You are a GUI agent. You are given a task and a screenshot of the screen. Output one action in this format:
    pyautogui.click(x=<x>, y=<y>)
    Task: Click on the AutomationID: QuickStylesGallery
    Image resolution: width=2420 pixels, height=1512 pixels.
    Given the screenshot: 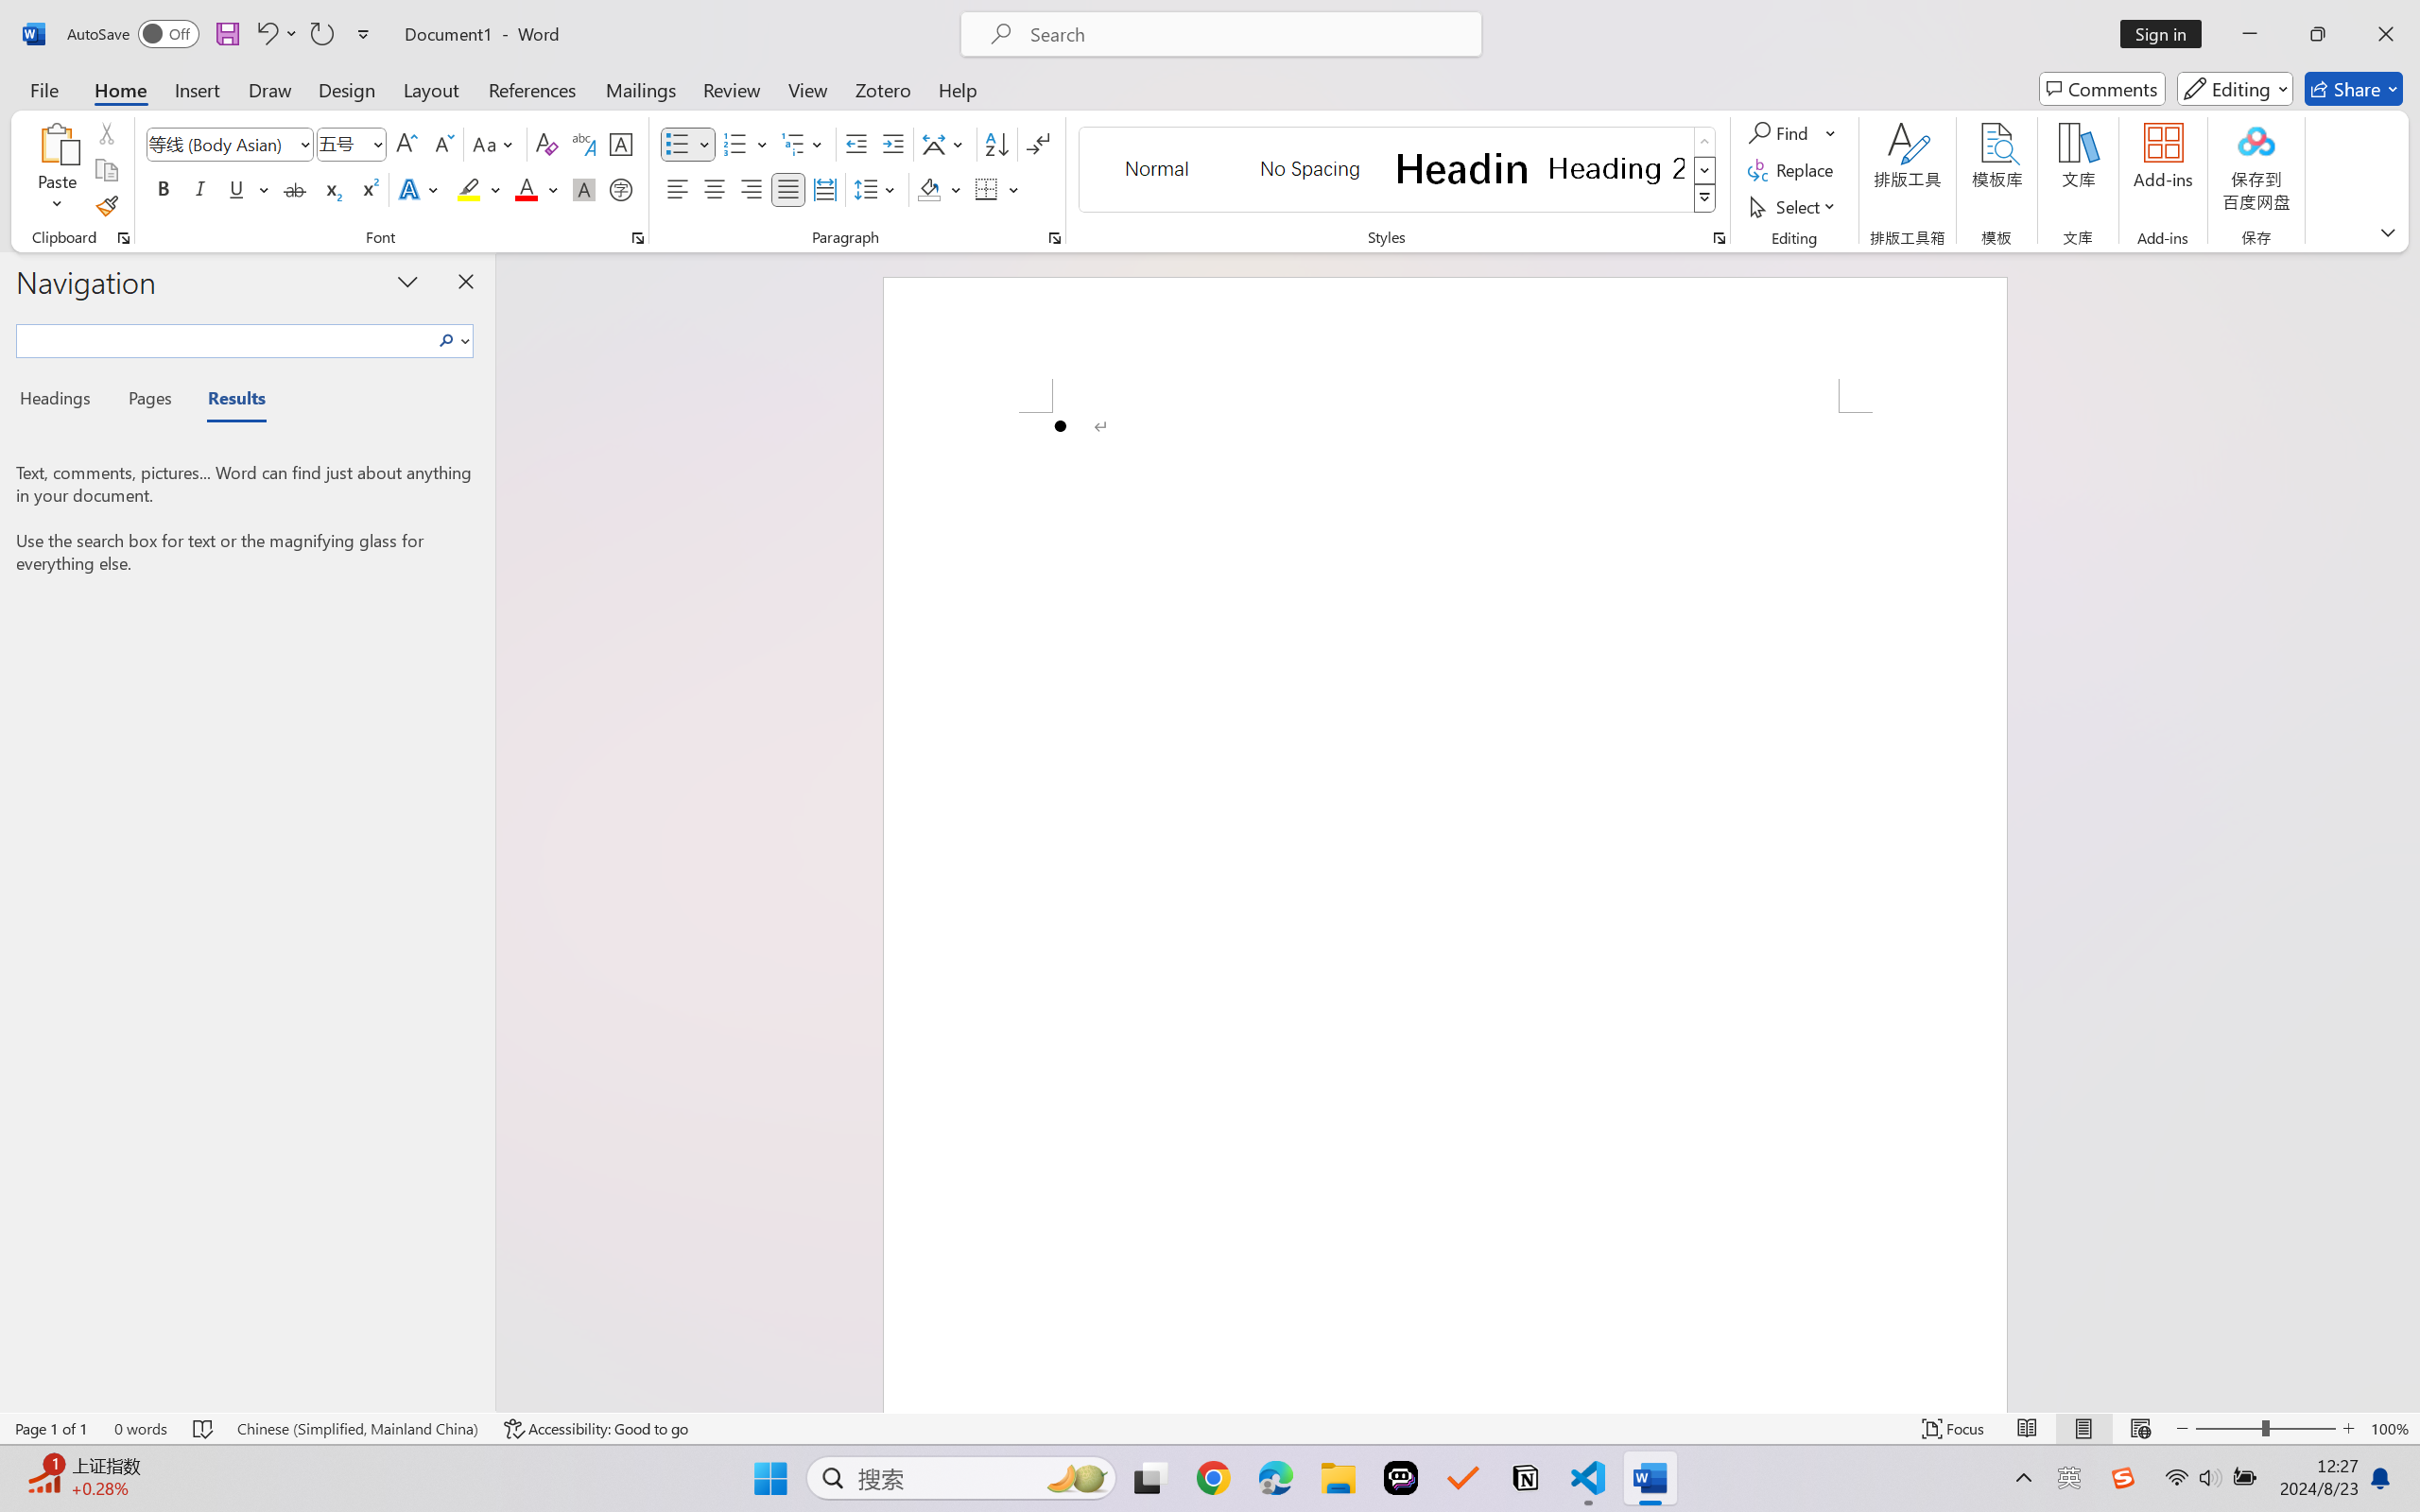 What is the action you would take?
    pyautogui.click(x=1399, y=170)
    